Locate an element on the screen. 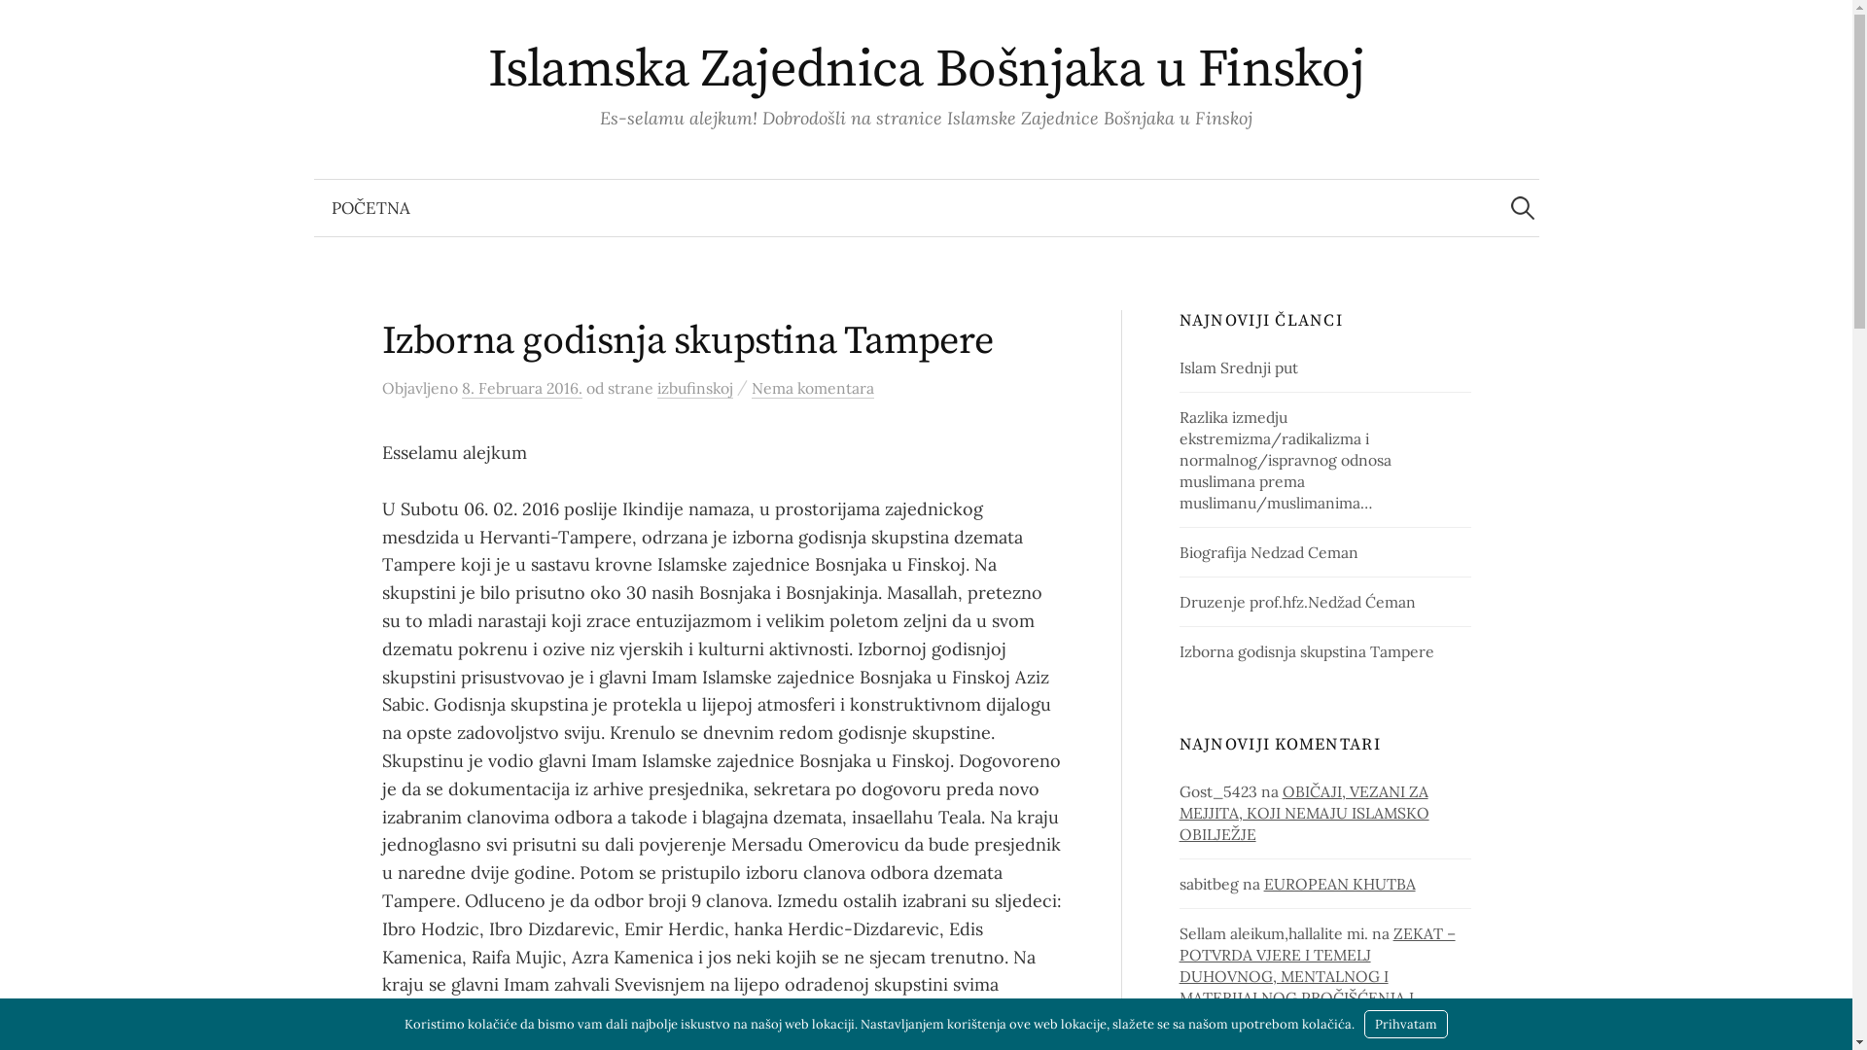  izbufinskoj is located at coordinates (695, 389).